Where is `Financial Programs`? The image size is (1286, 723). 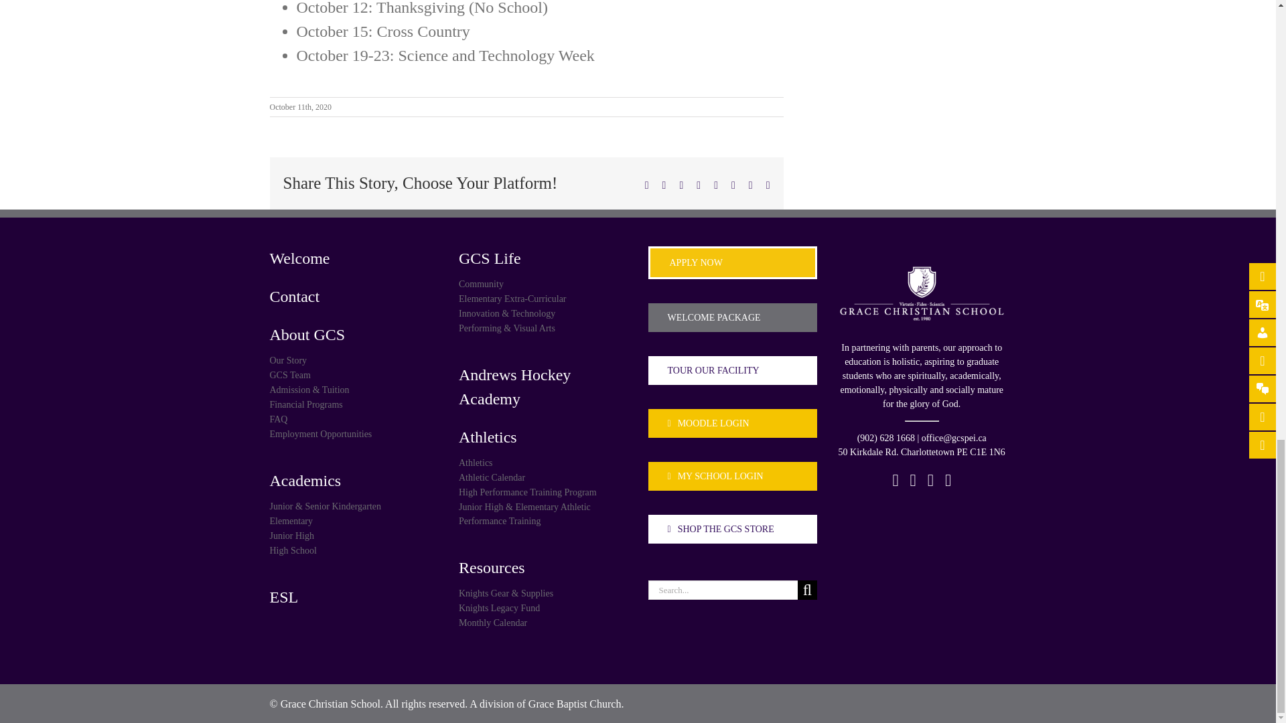 Financial Programs is located at coordinates (354, 404).